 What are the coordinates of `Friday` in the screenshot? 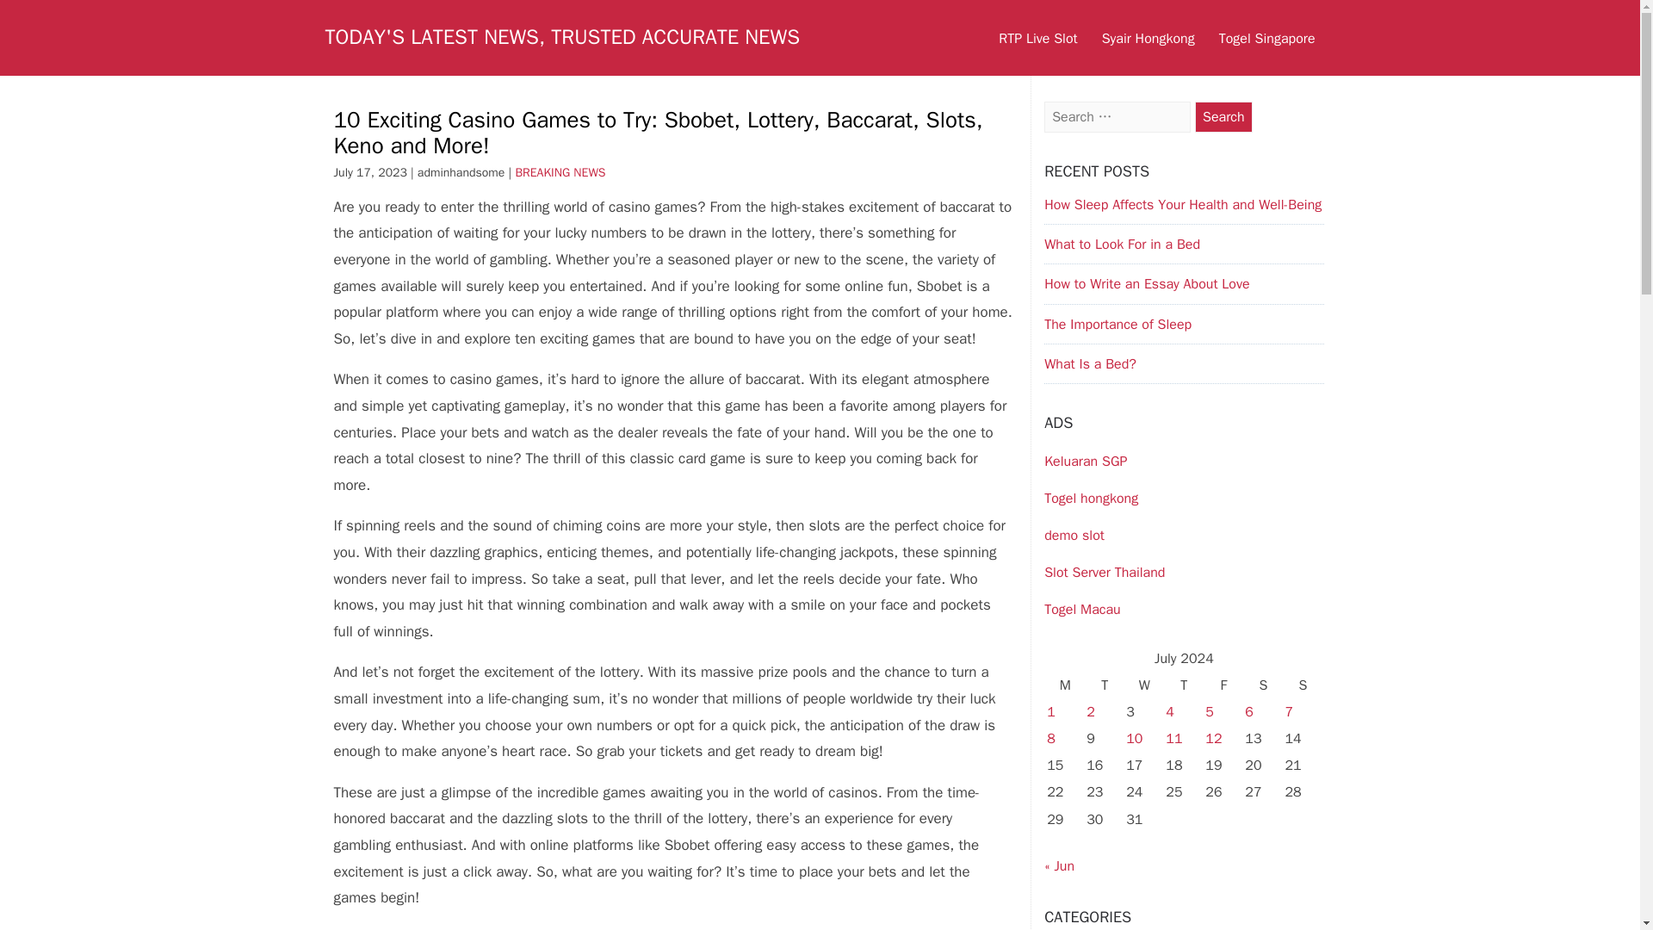 It's located at (1223, 685).